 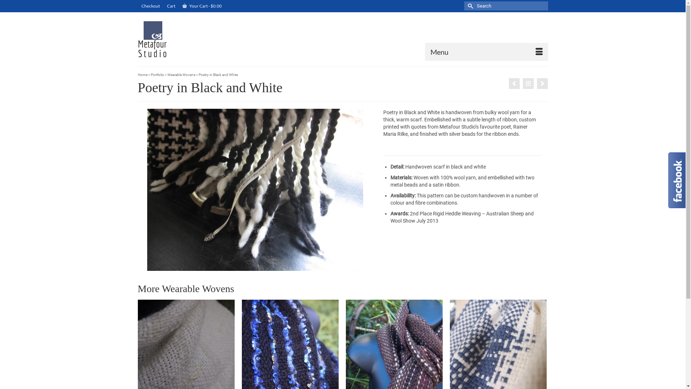 I want to click on Your Cart - $0.00, so click(x=202, y=6).